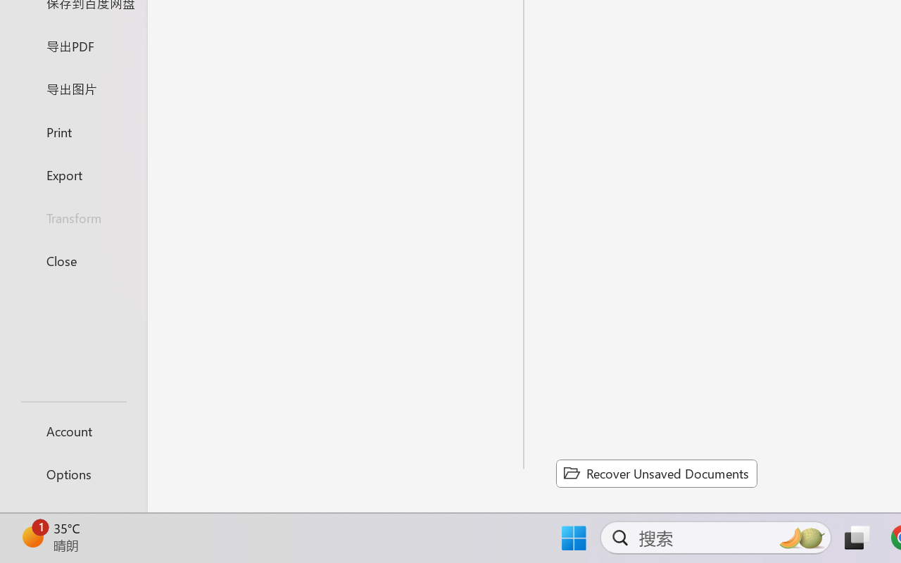 The image size is (901, 563). I want to click on Print, so click(73, 131).